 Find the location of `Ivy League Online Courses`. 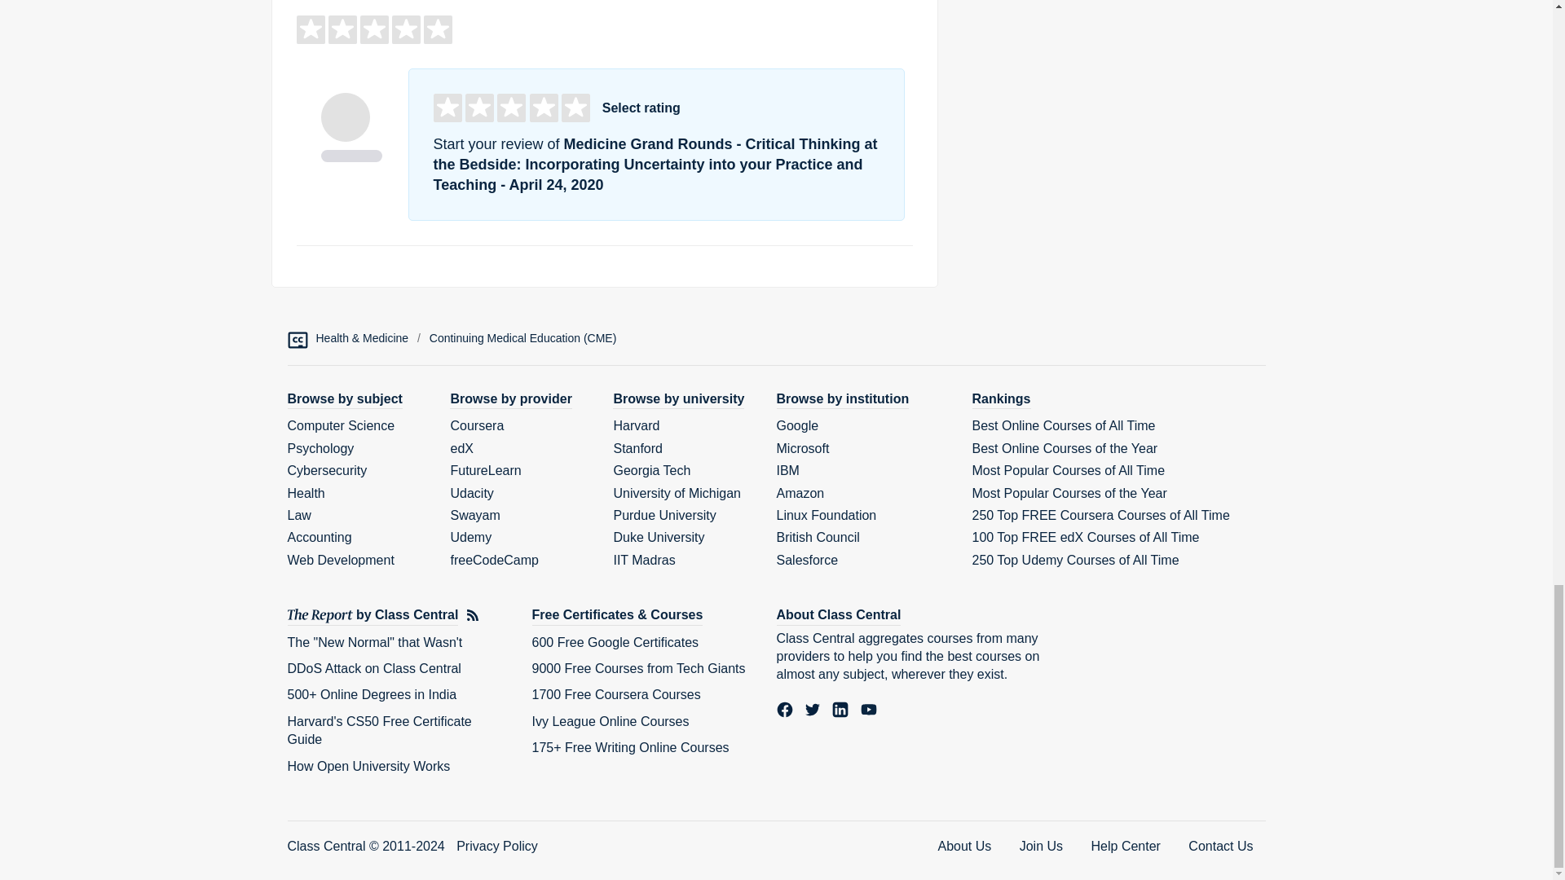

Ivy League Online Courses is located at coordinates (610, 721).